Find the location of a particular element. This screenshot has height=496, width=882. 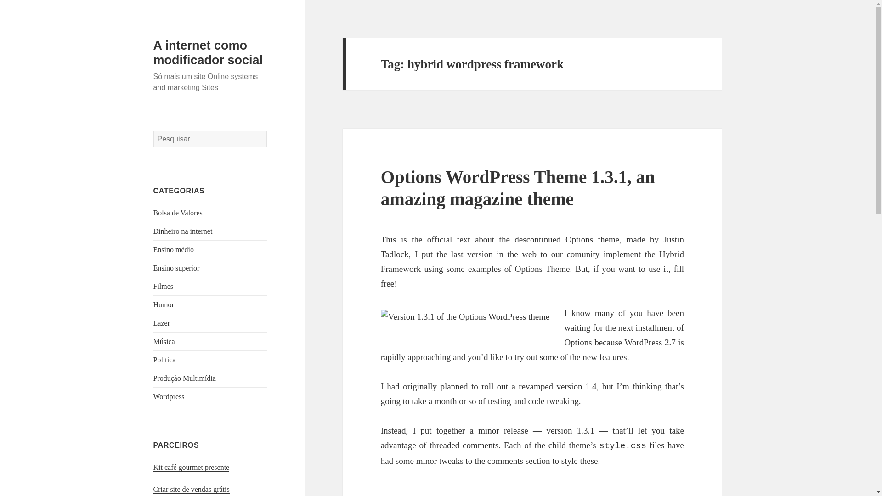

Options WordPress Theme 1.3.1, an amazing magazine theme is located at coordinates (518, 187).